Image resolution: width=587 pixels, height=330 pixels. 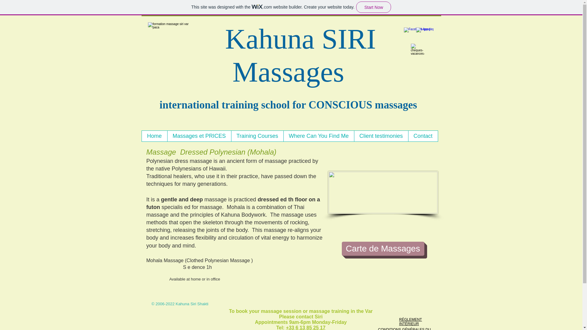 I want to click on Kahuna, so click(x=269, y=38).